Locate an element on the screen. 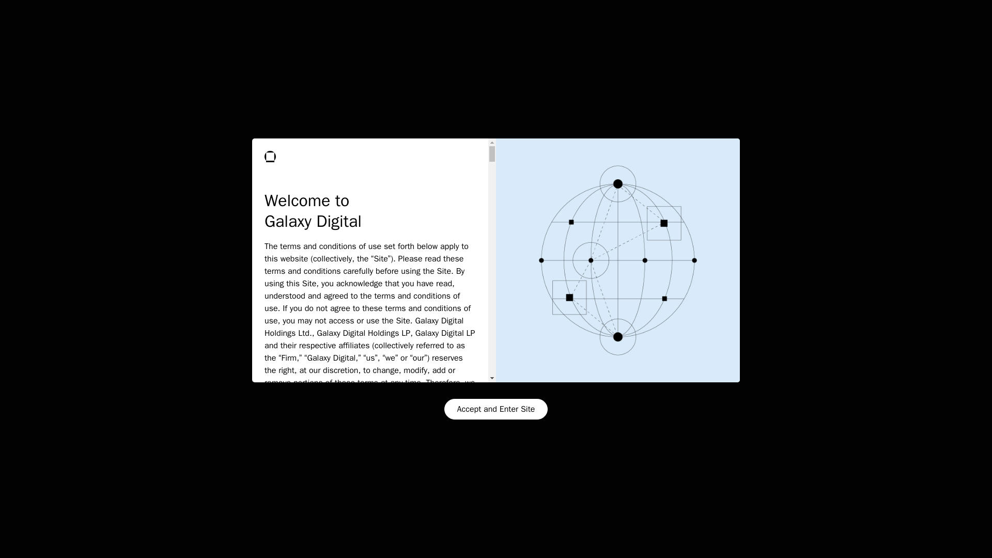  1 is located at coordinates (775, 168).